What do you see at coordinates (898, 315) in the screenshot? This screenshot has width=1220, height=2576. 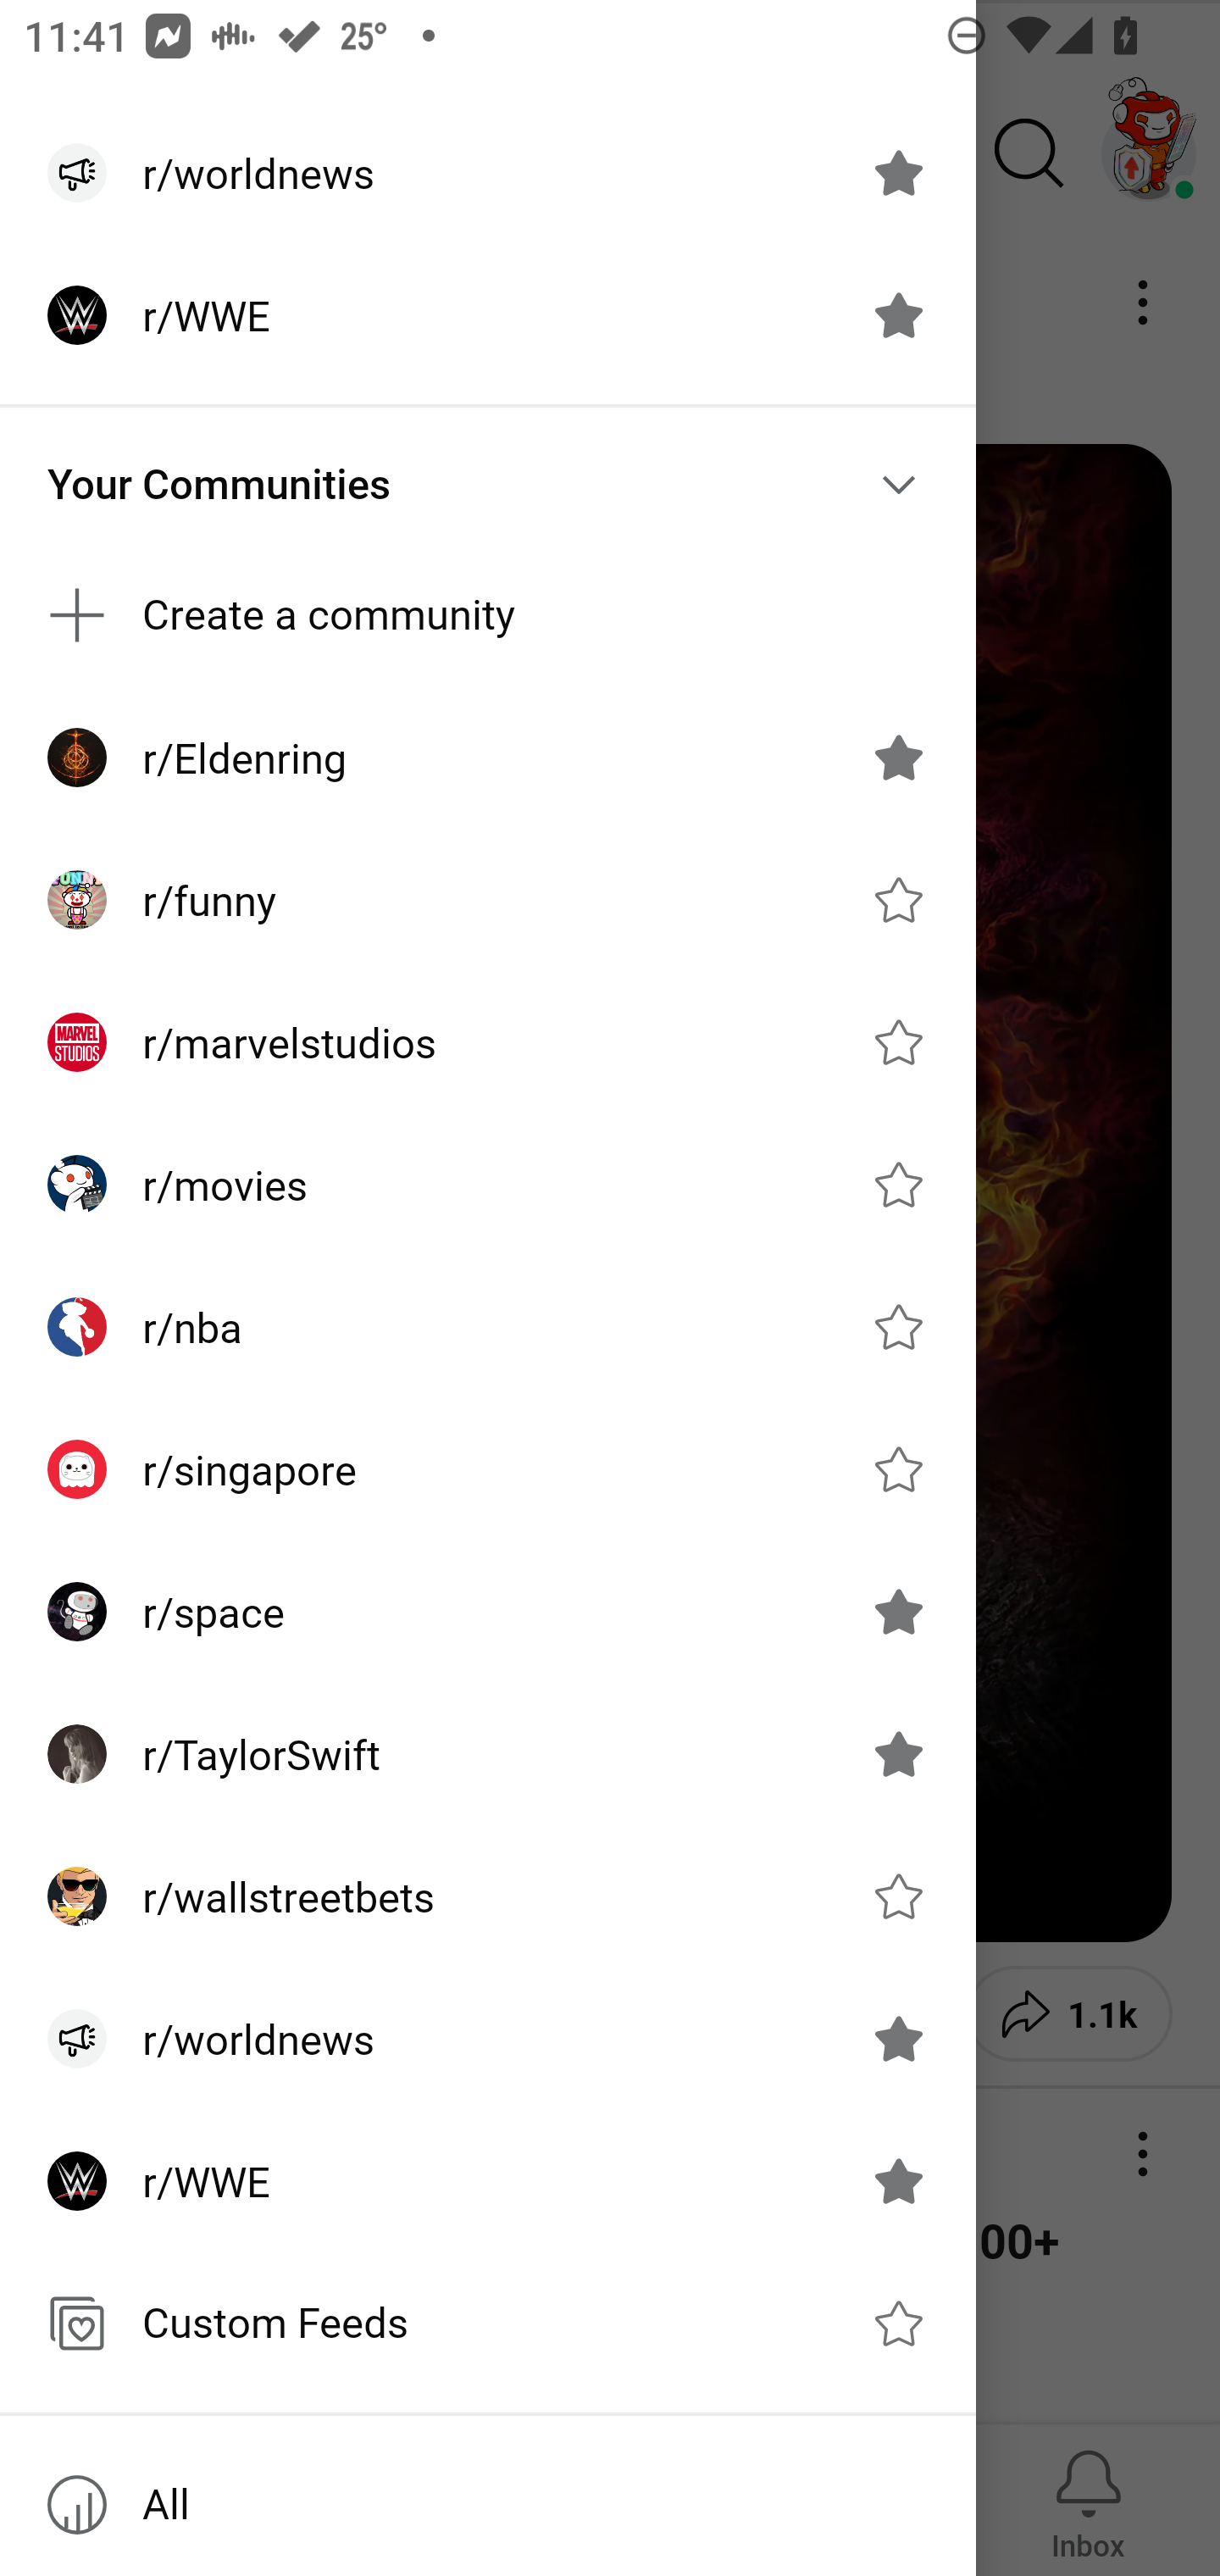 I see `Unfavorite r/WWE` at bounding box center [898, 315].